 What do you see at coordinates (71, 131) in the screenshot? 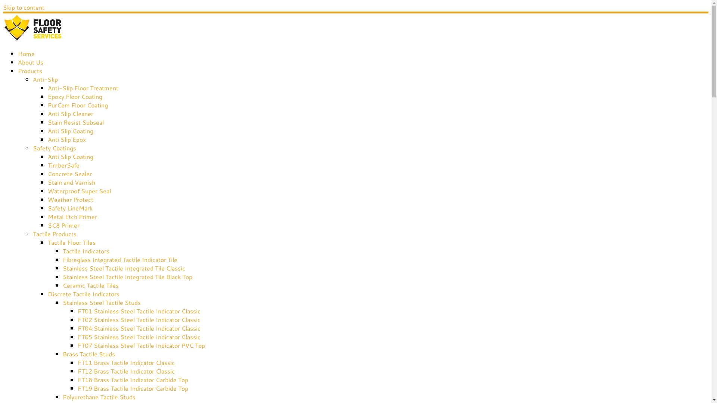
I see `Anti Slip Coating` at bounding box center [71, 131].